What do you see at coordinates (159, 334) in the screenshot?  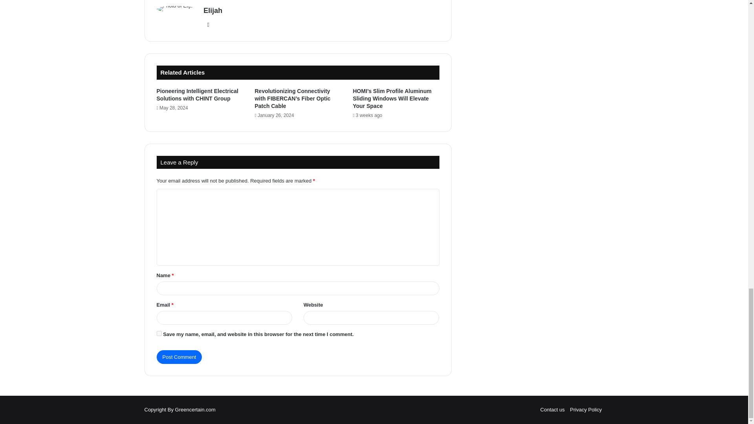 I see `yes` at bounding box center [159, 334].